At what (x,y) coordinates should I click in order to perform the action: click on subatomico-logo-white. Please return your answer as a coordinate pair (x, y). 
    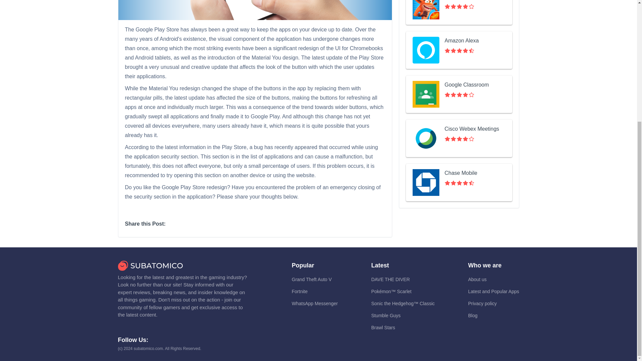
    Looking at the image, I should click on (150, 269).